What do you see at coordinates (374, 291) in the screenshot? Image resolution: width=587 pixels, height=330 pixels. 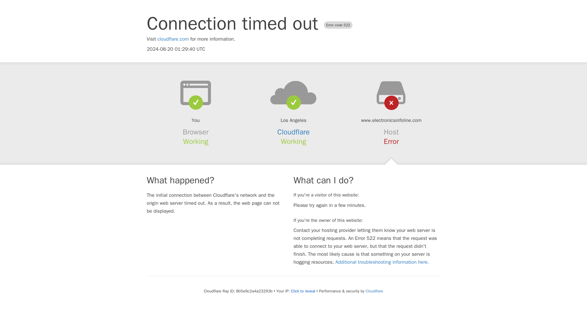 I see `Cloudflare` at bounding box center [374, 291].